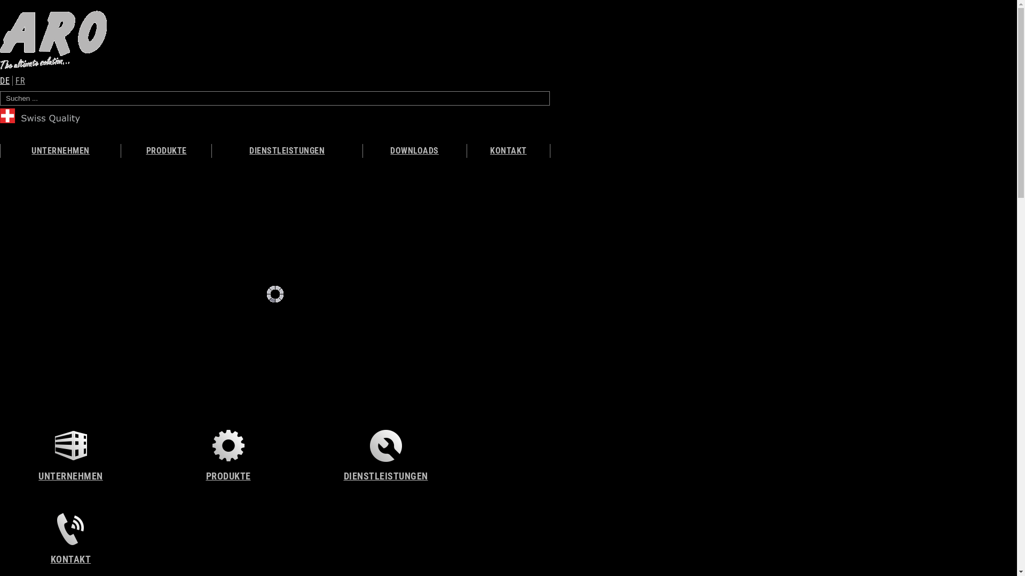 The image size is (1025, 576). What do you see at coordinates (61, 151) in the screenshot?
I see `UNTERNEHMEN` at bounding box center [61, 151].